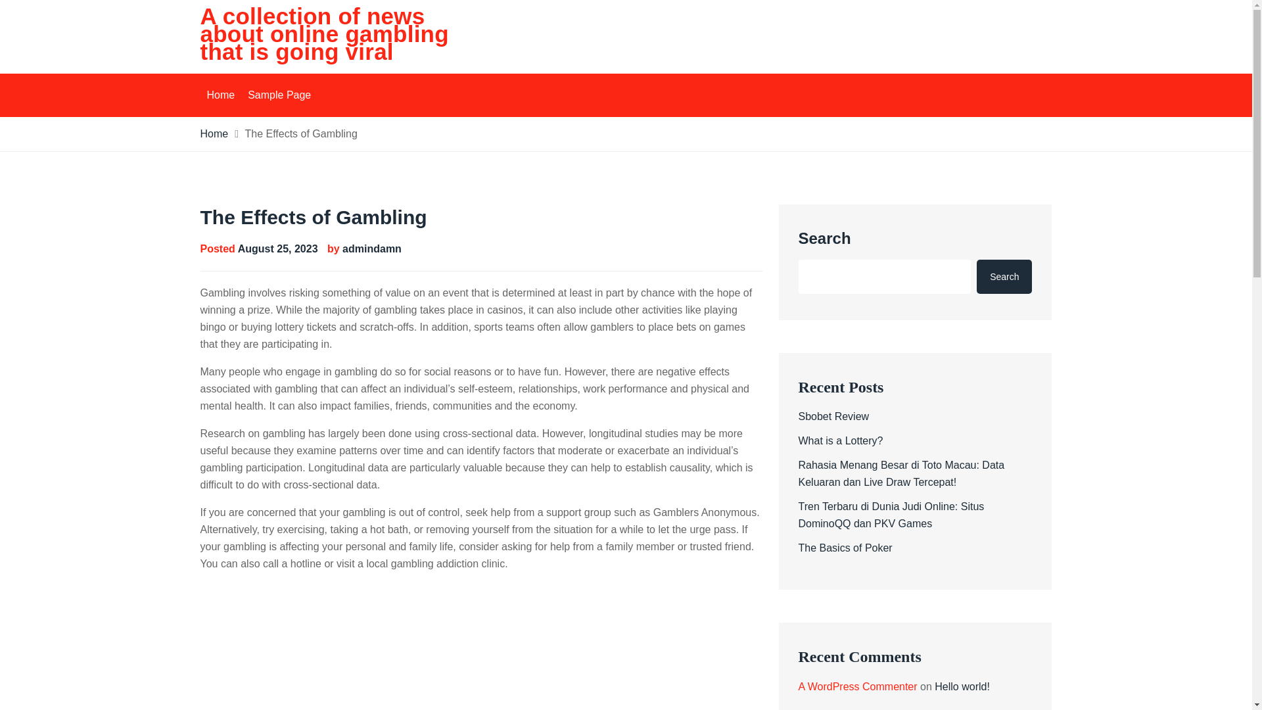 This screenshot has height=710, width=1262. What do you see at coordinates (840, 440) in the screenshot?
I see `What is a Lottery?` at bounding box center [840, 440].